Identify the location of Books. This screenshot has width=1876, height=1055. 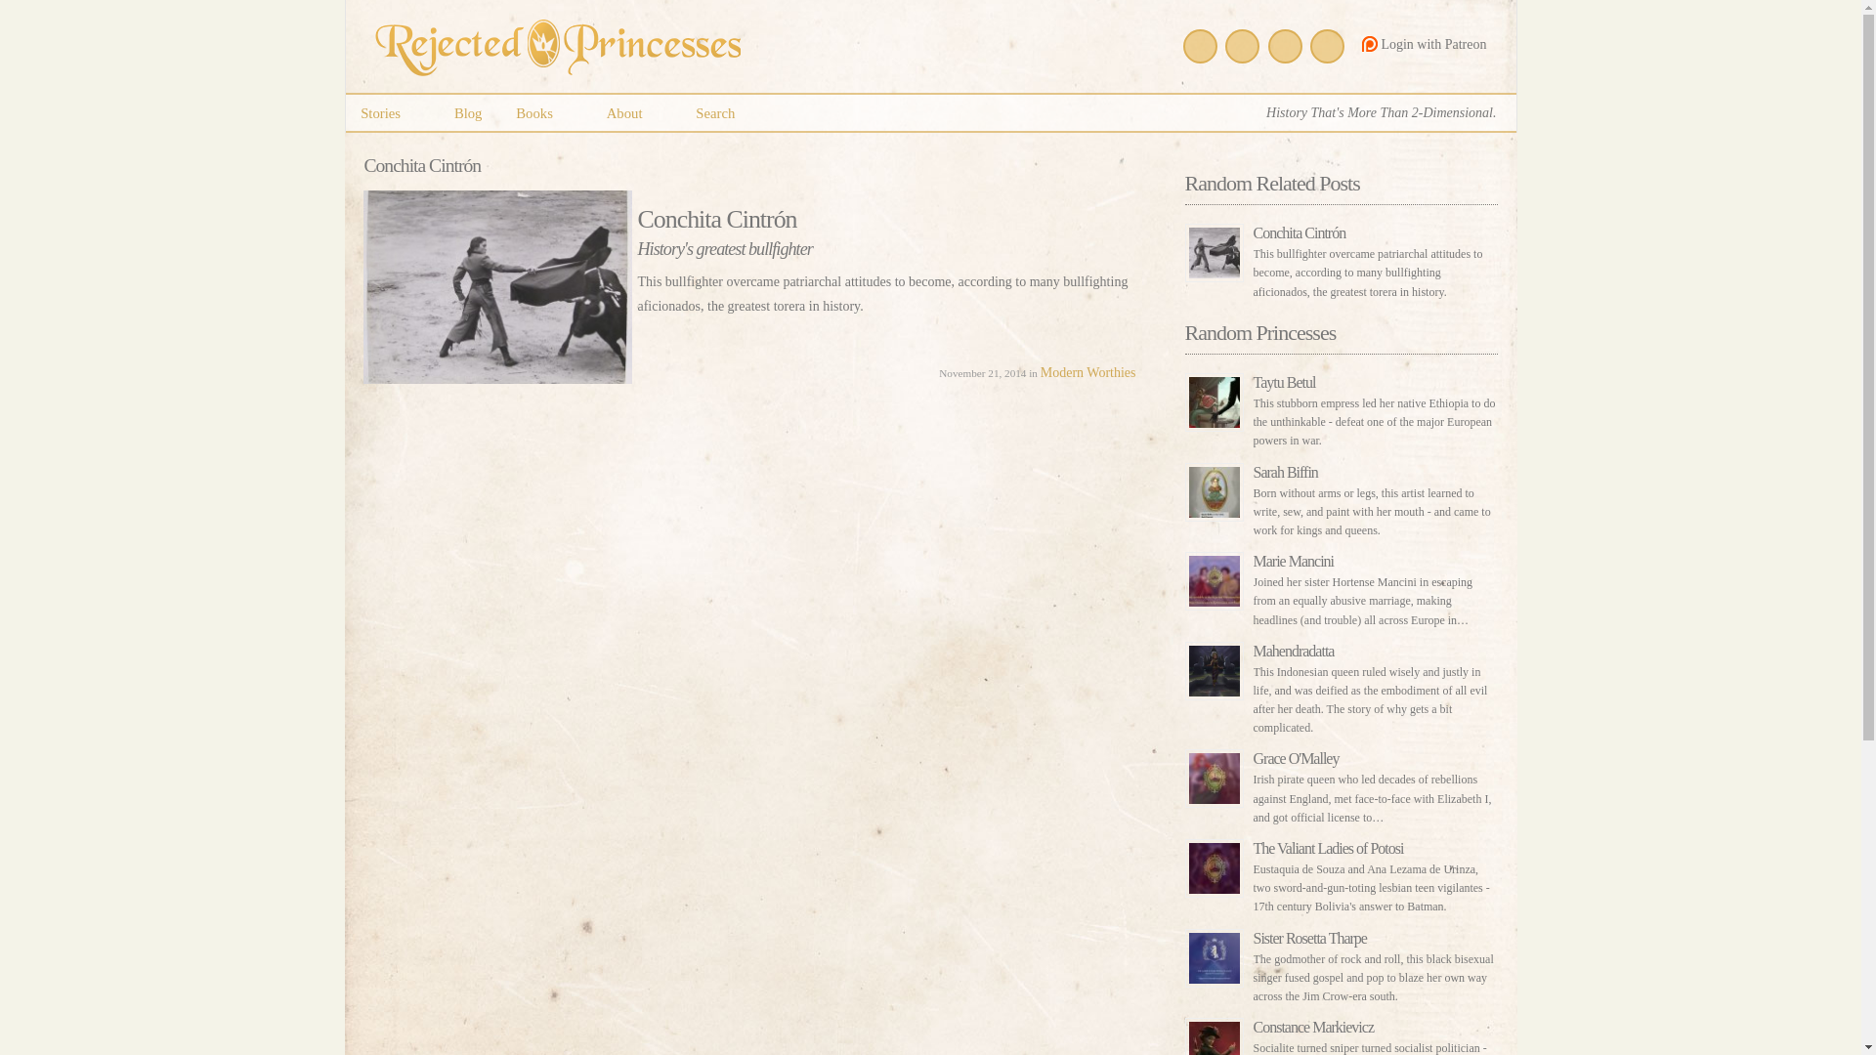
(544, 112).